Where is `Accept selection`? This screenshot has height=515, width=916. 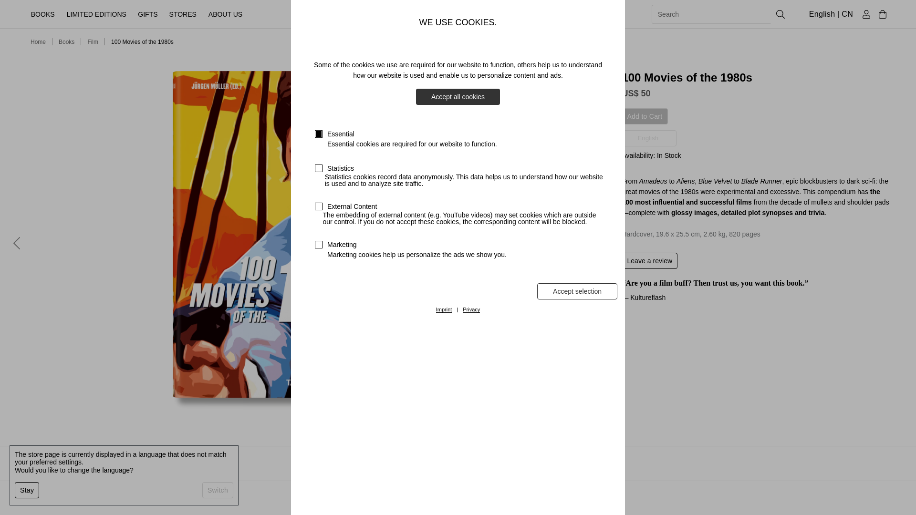 Accept selection is located at coordinates (577, 291).